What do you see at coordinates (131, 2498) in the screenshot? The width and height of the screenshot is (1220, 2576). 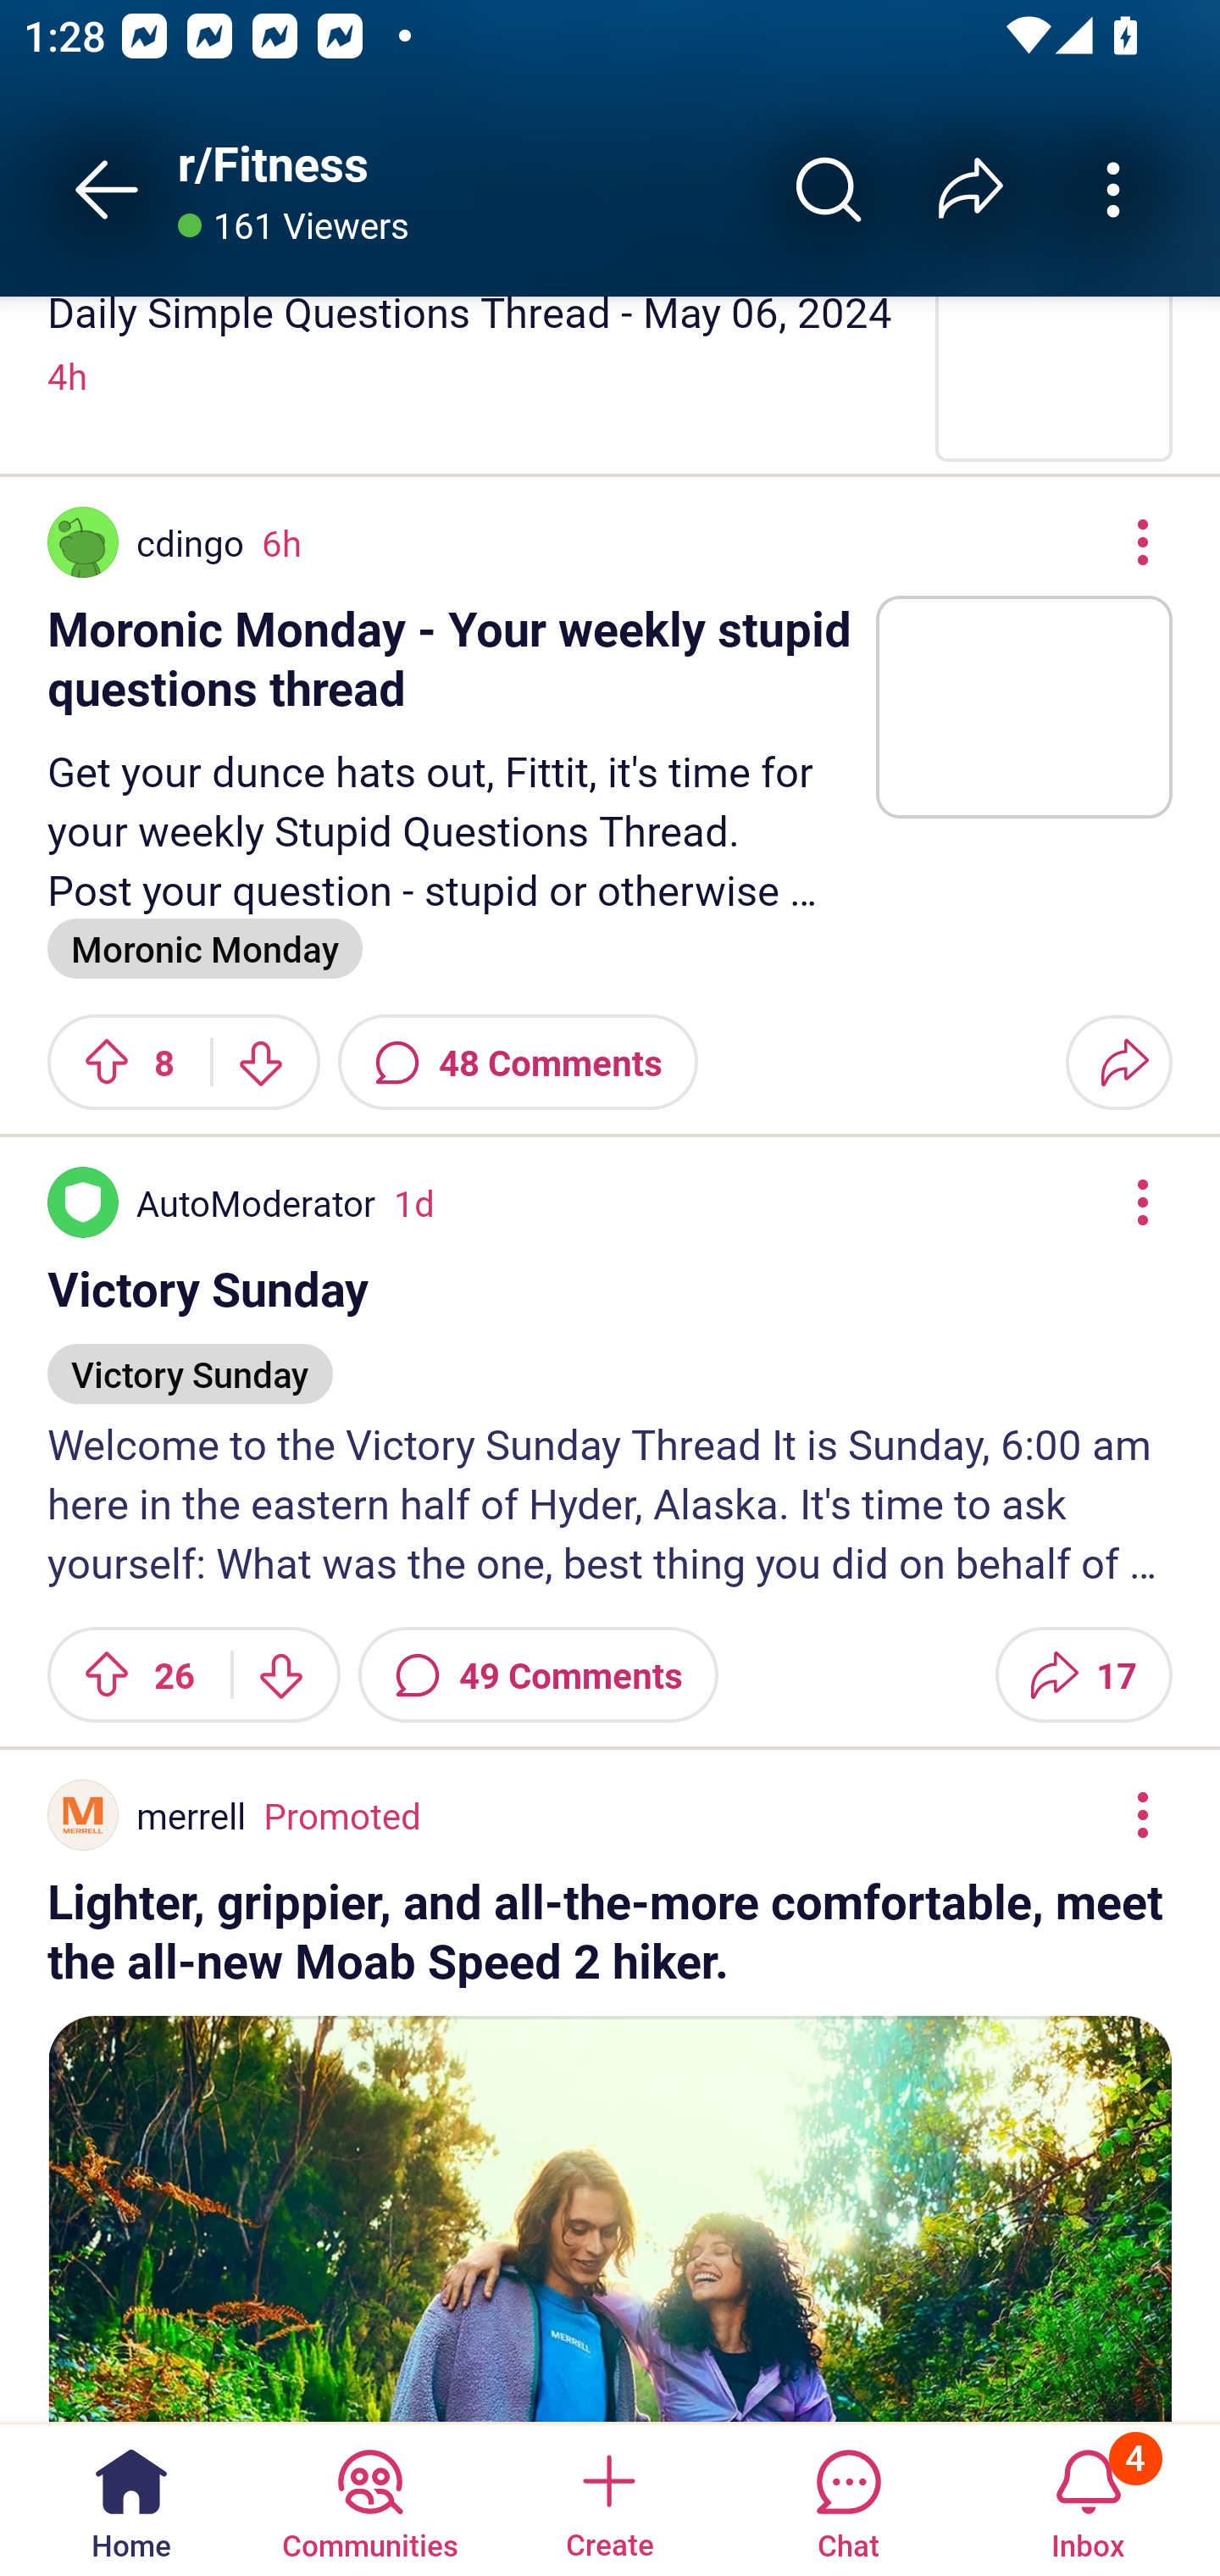 I see `Home` at bounding box center [131, 2498].